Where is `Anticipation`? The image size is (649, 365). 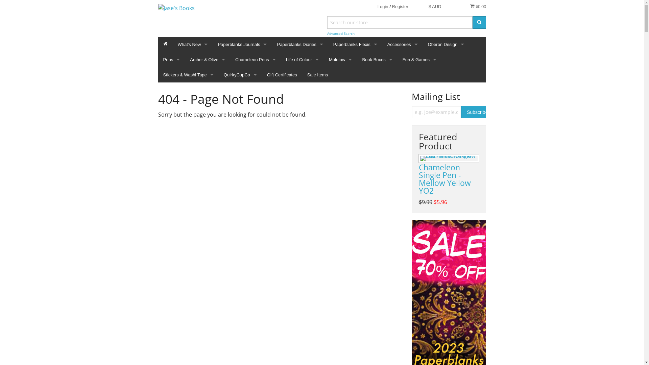 Anticipation is located at coordinates (355, 99).